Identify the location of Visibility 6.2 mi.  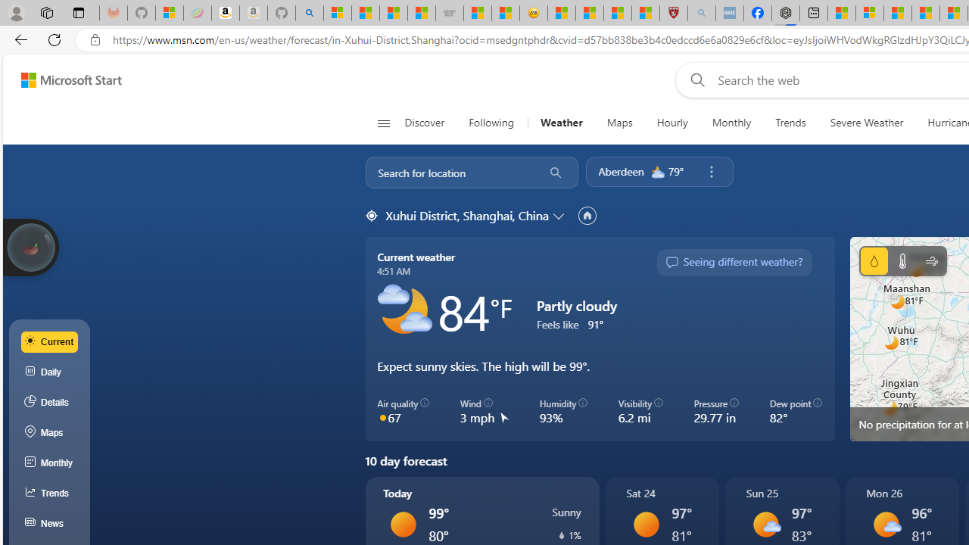
(640, 412).